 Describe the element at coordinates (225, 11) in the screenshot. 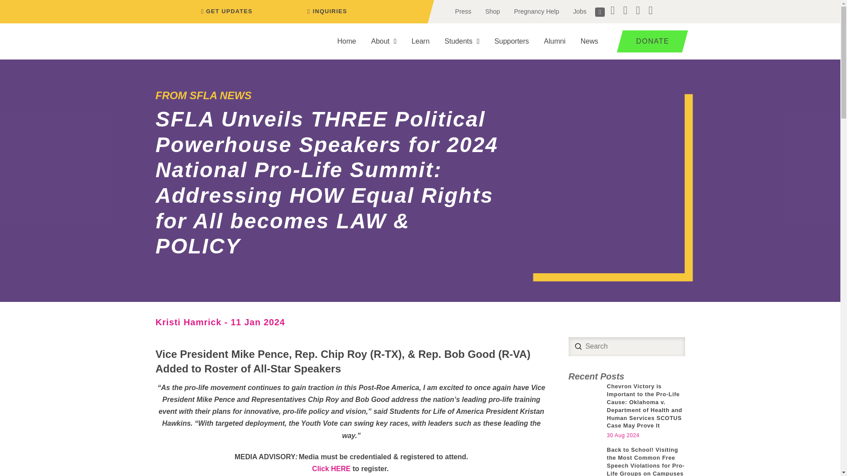

I see `GET UPDATES` at that location.